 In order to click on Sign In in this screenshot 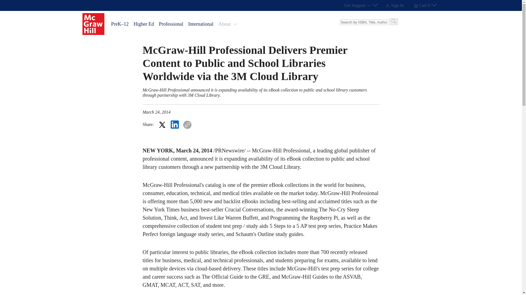, I will do `click(395, 5)`.